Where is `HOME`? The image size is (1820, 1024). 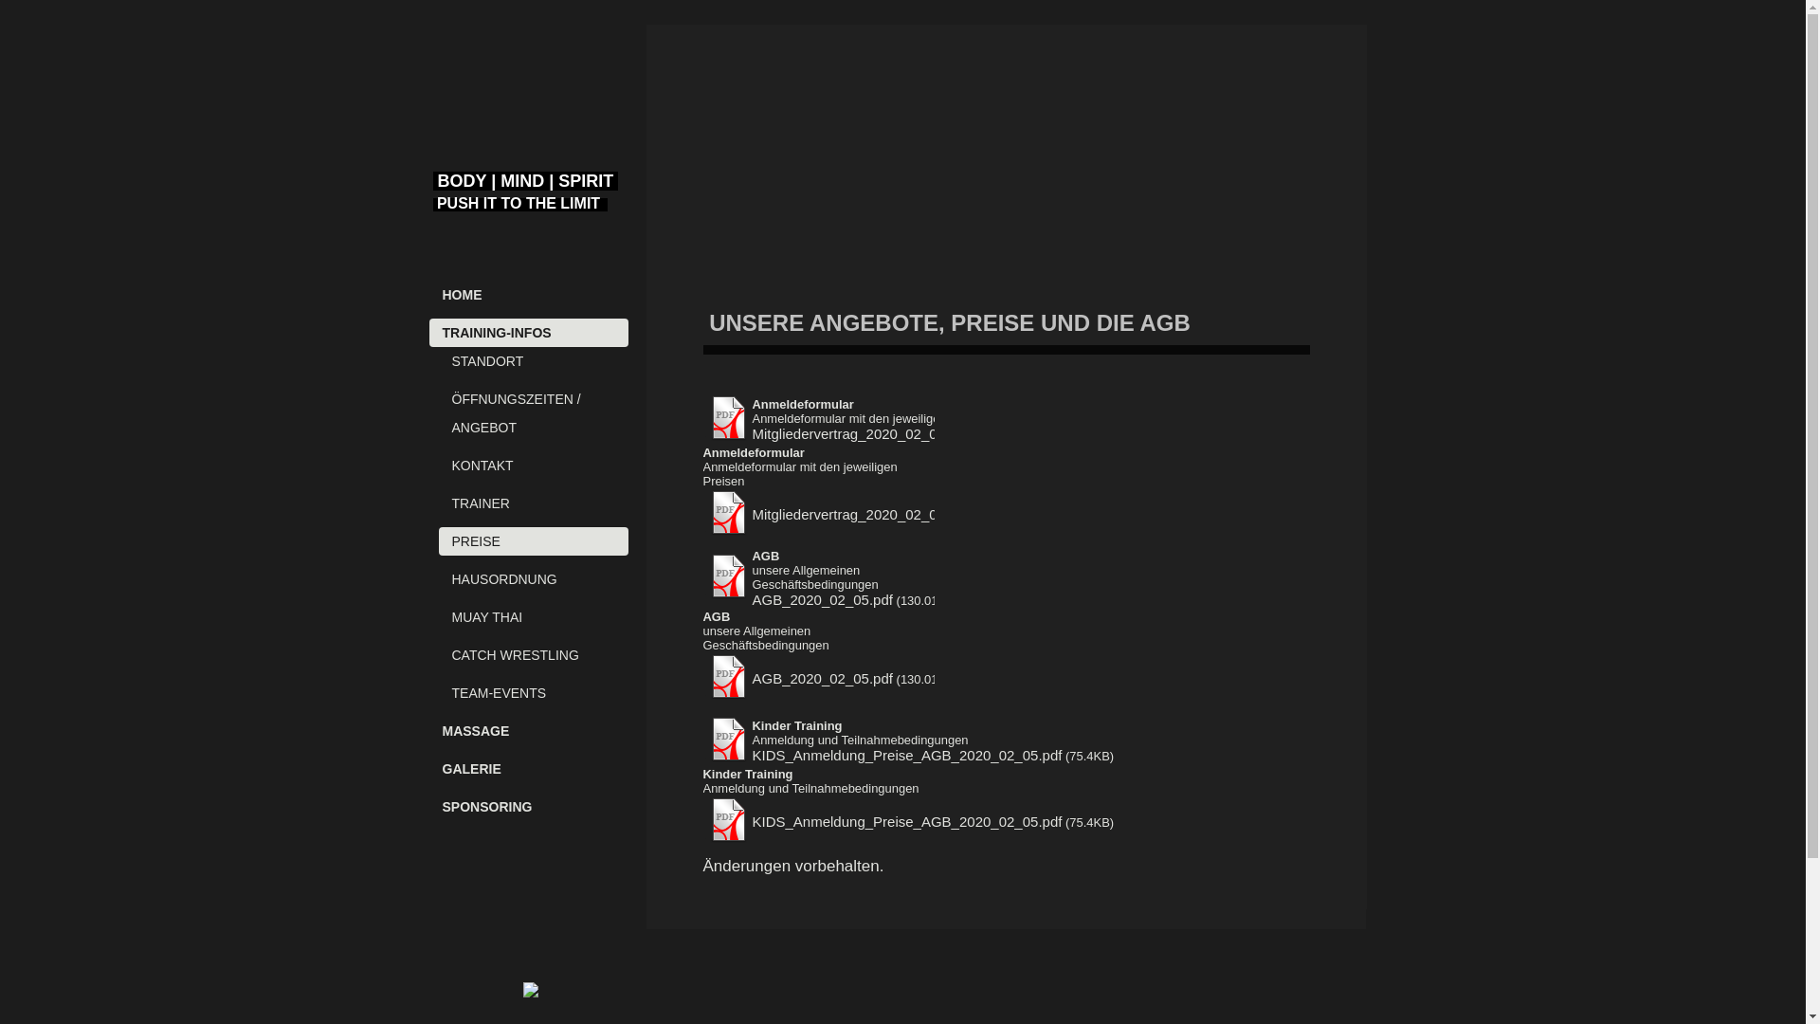
HOME is located at coordinates (528, 295).